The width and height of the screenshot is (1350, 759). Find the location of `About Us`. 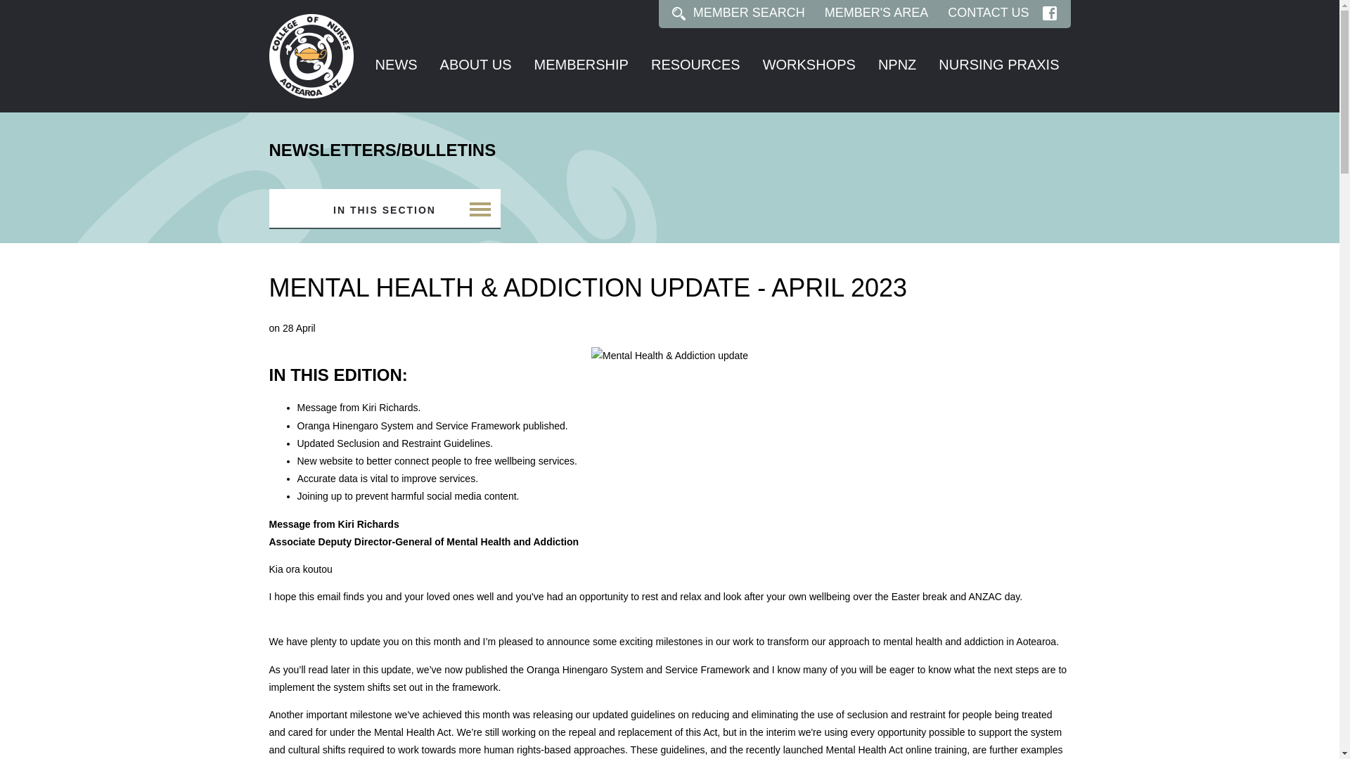

About Us is located at coordinates (475, 66).